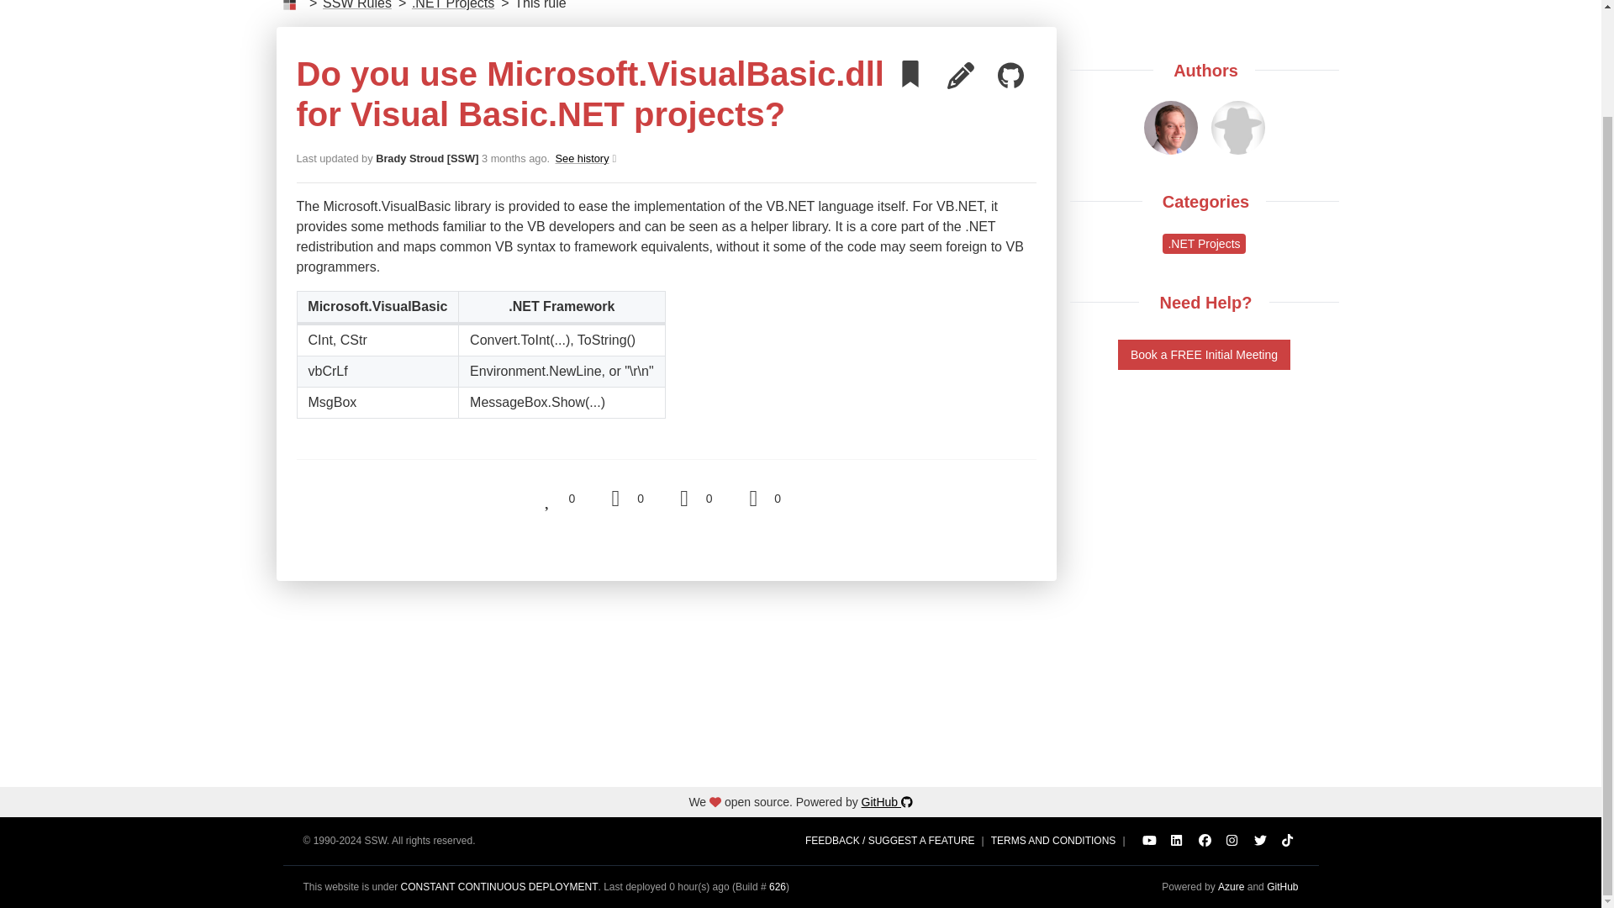 The height and width of the screenshot is (908, 1614). What do you see at coordinates (357, 7) in the screenshot?
I see `SSW Rules` at bounding box center [357, 7].